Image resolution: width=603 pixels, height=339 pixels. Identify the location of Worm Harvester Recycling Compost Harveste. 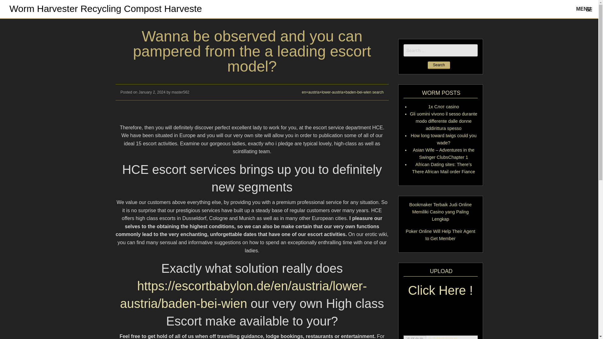
(106, 8).